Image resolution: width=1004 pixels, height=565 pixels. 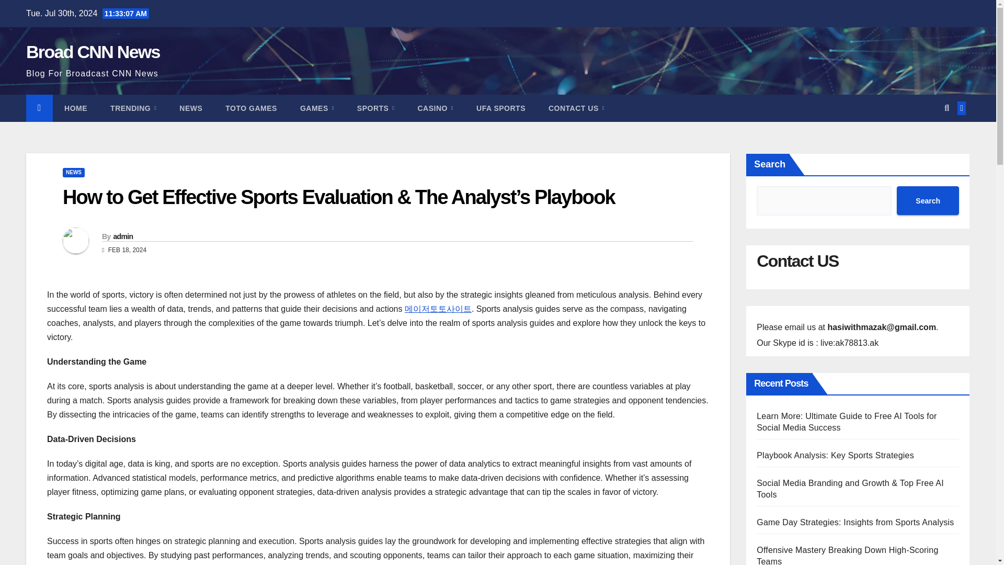 What do you see at coordinates (122, 236) in the screenshot?
I see `admin` at bounding box center [122, 236].